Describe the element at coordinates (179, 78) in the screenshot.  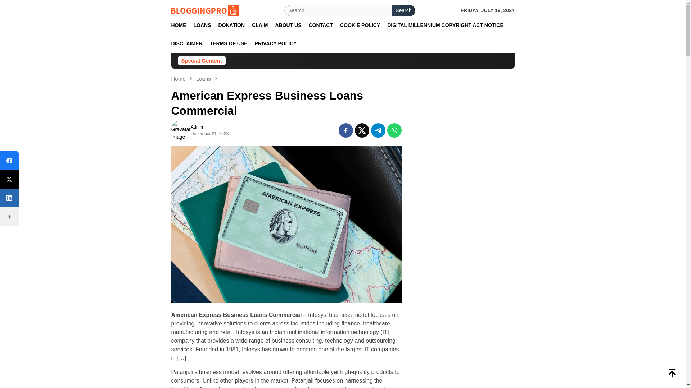
I see `Home` at that location.